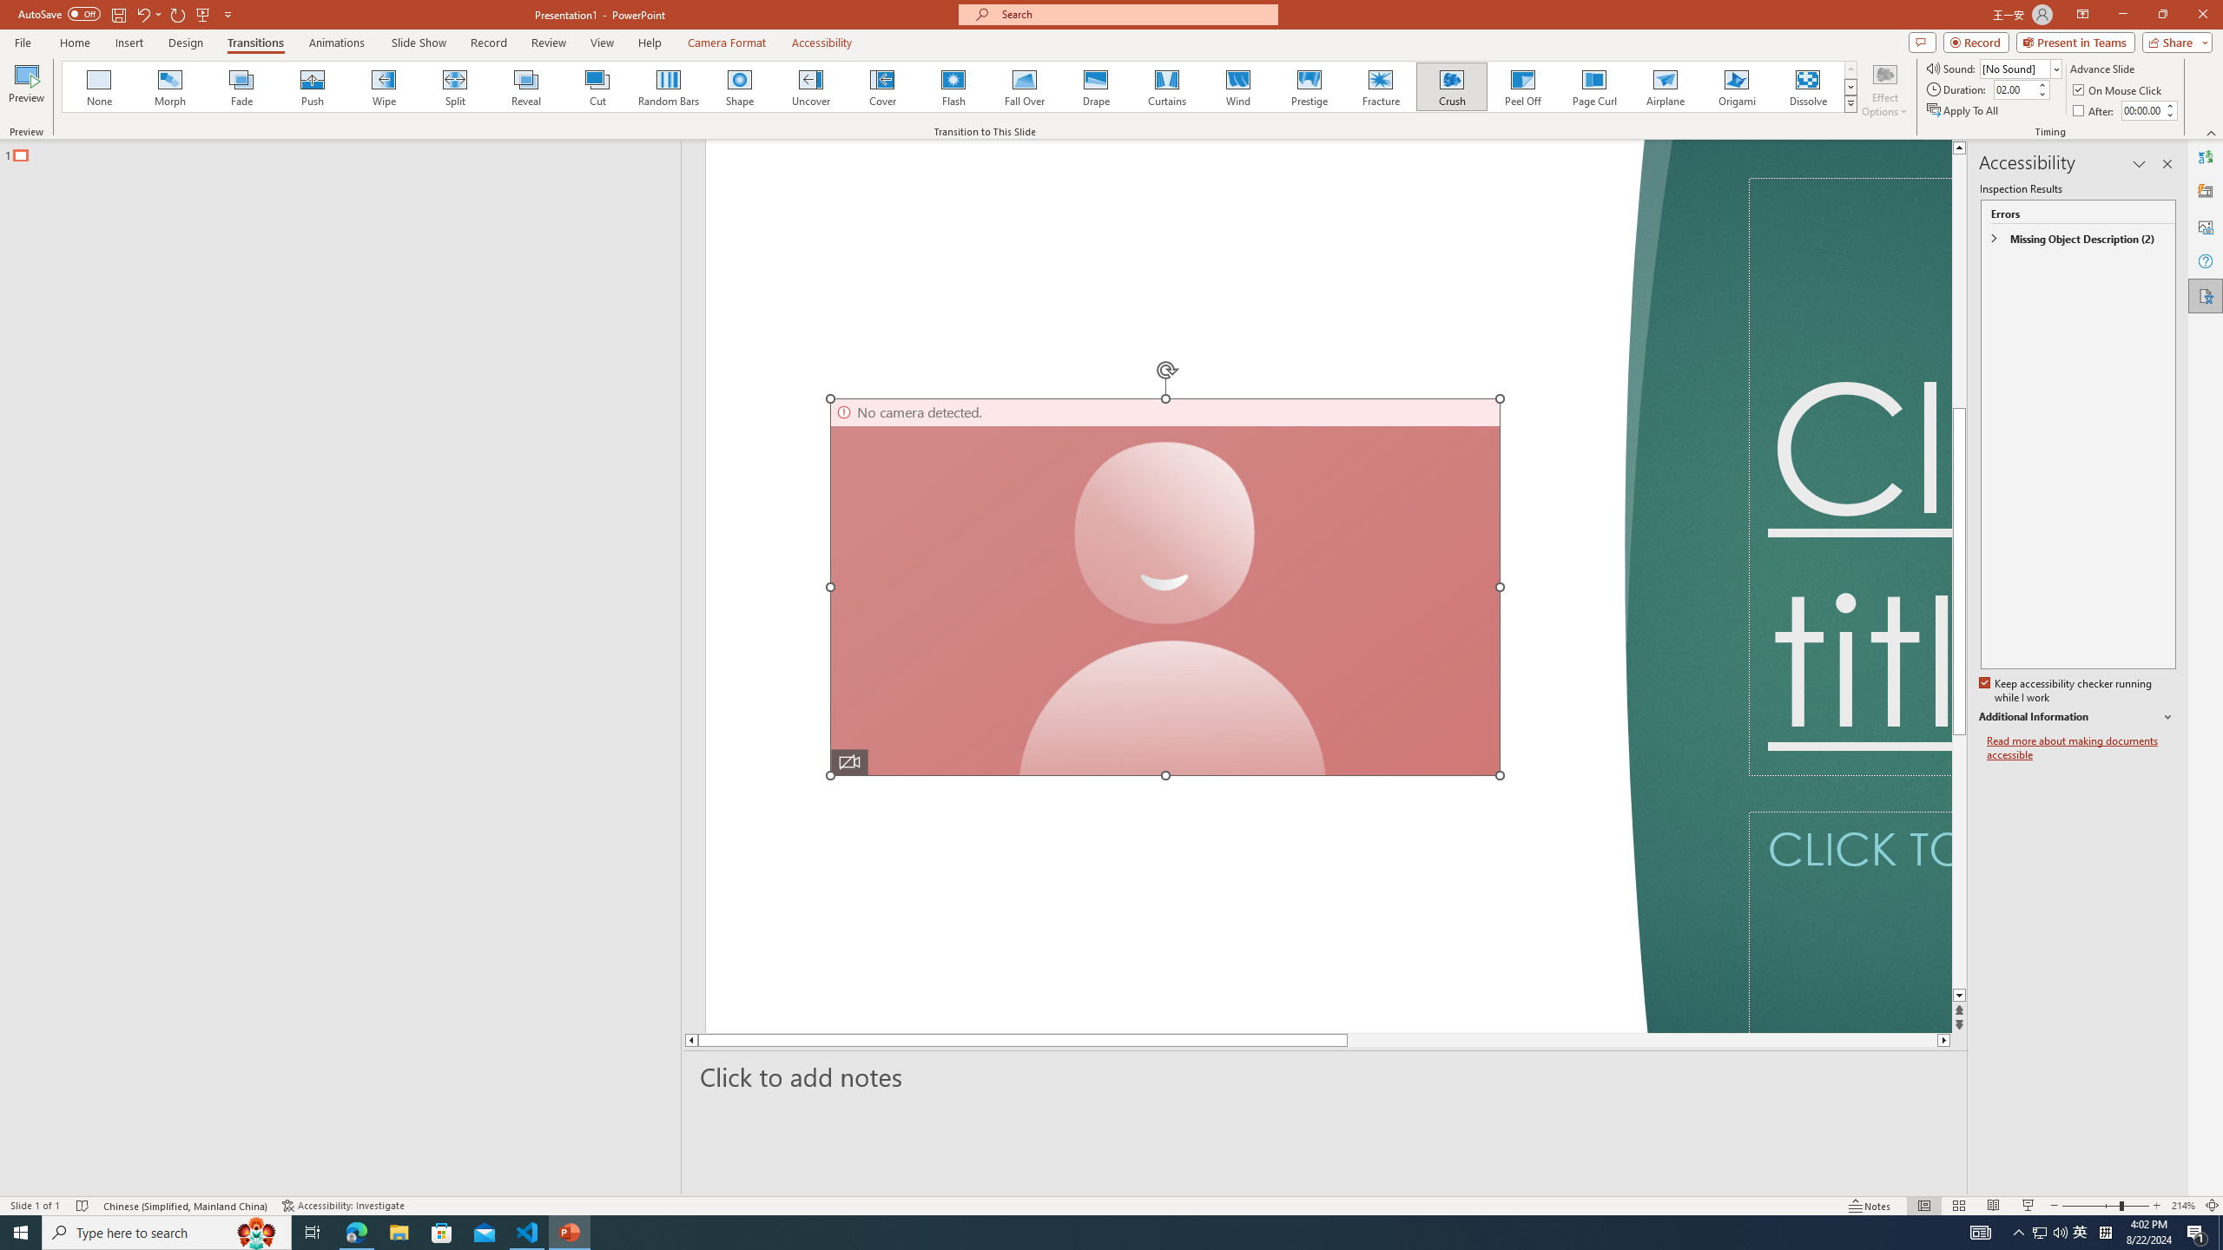  Describe the element at coordinates (1190, 586) in the screenshot. I see `Decorative Locked` at that location.